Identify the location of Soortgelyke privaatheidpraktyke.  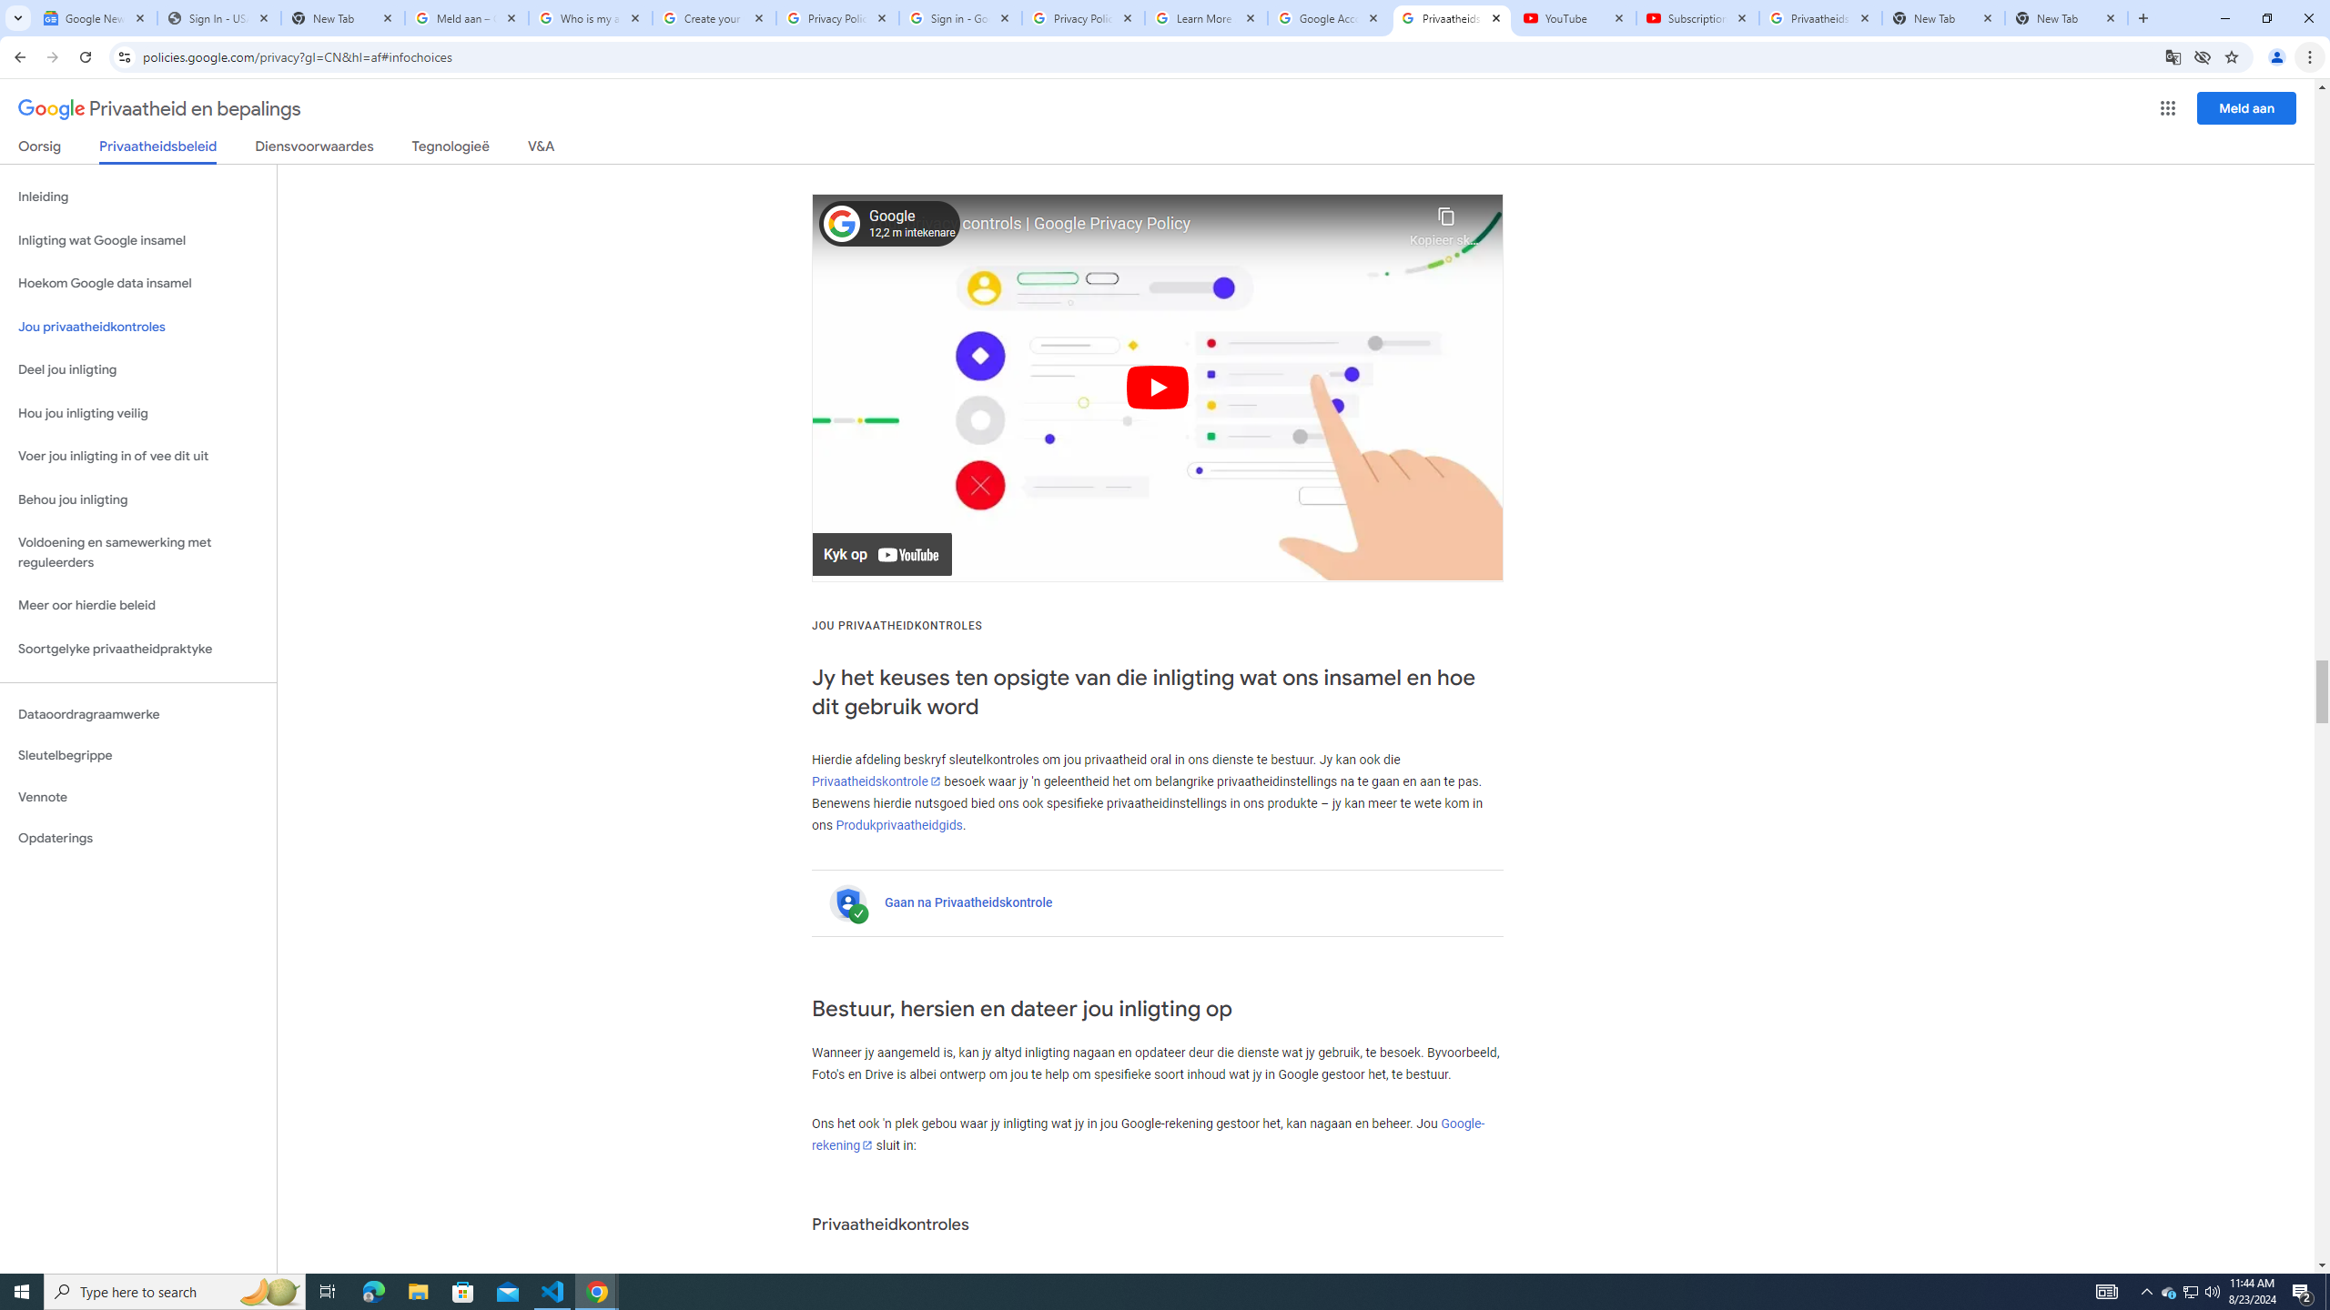
(138, 649).